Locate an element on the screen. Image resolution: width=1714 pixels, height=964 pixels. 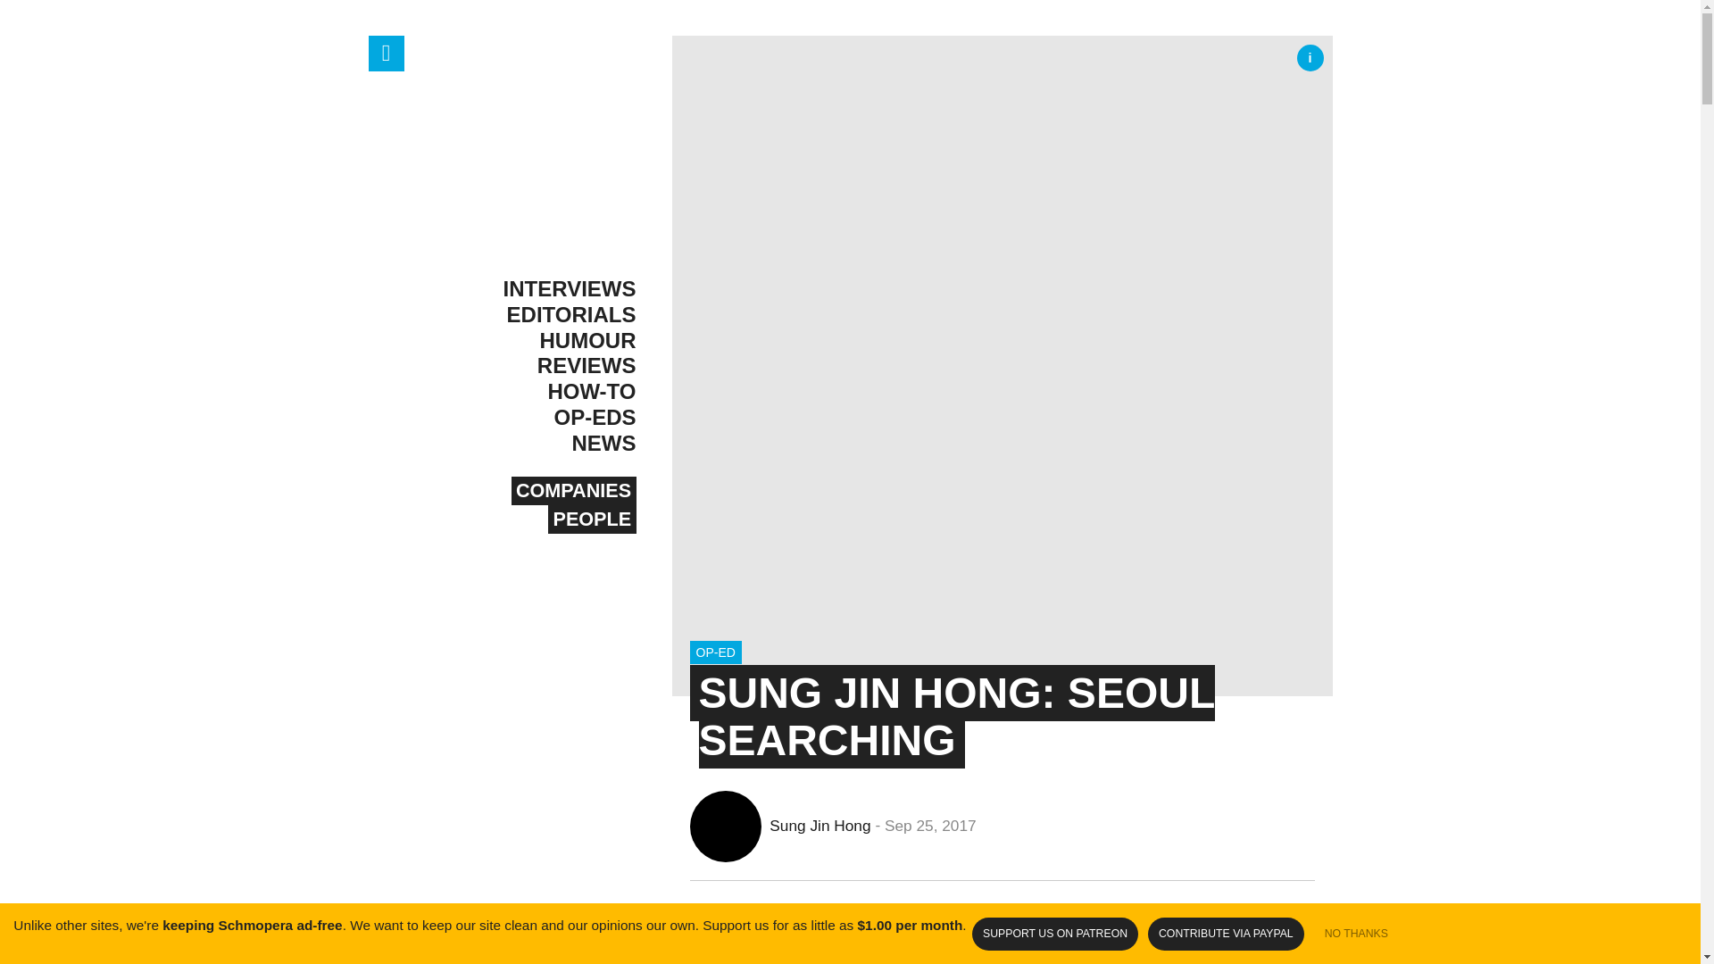
INTERVIEWS is located at coordinates (524, 289).